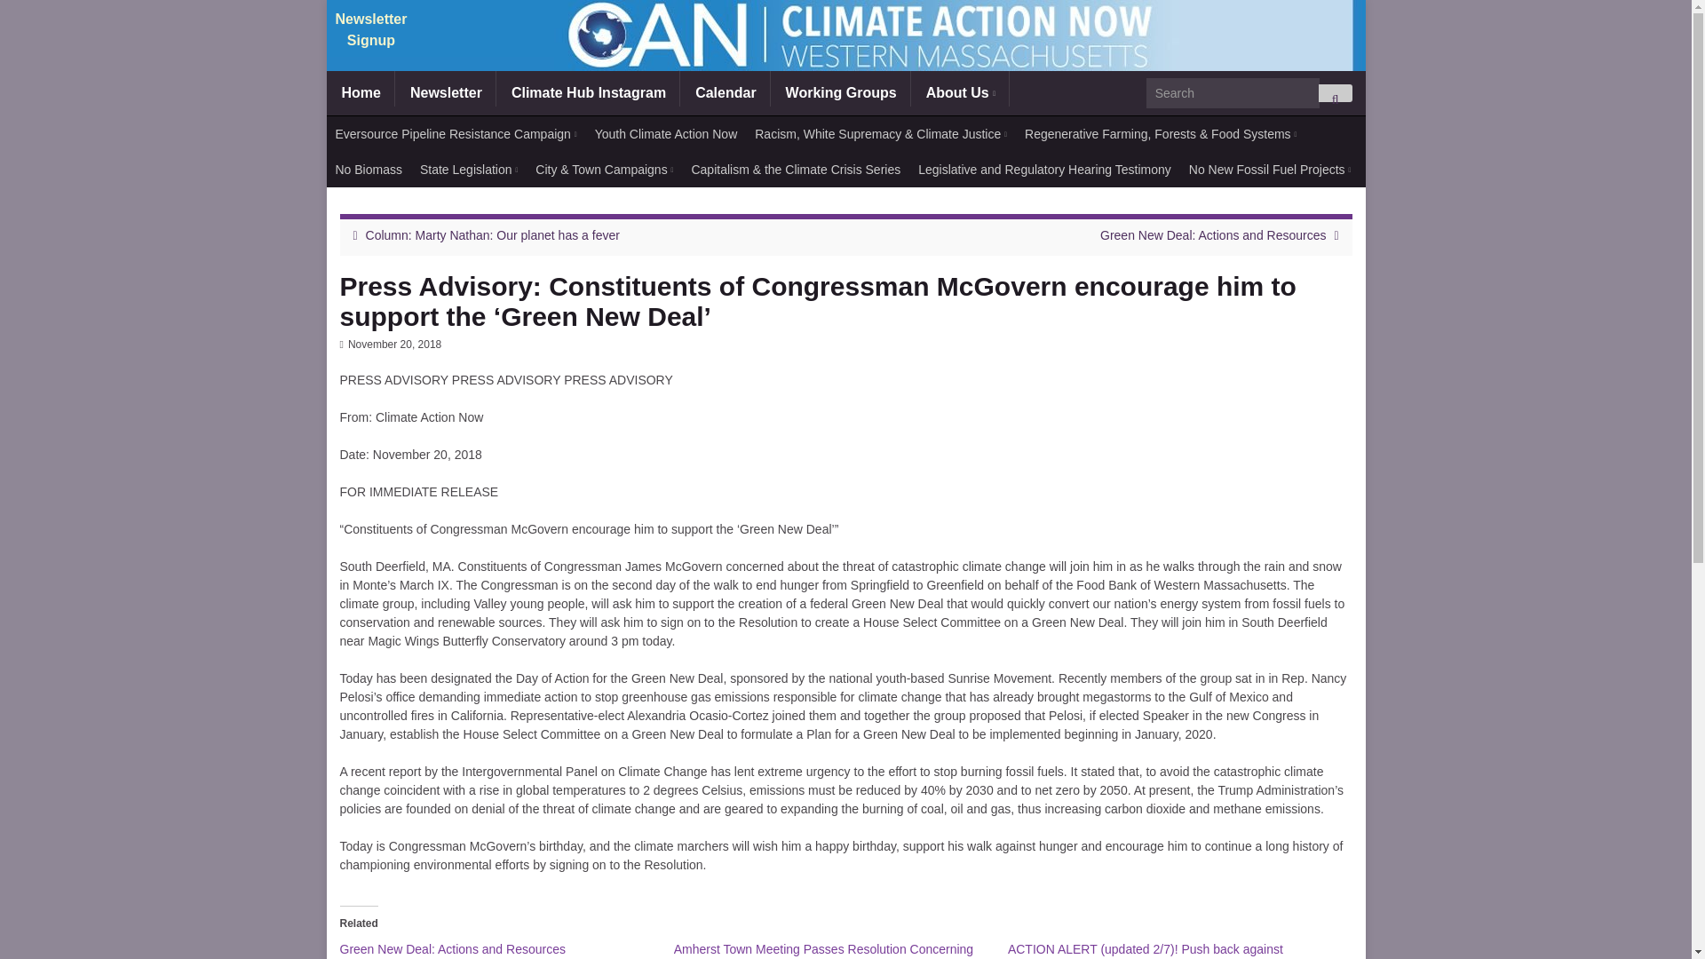  I want to click on Eversource Pipeline Resistance Campaign, so click(456, 133).